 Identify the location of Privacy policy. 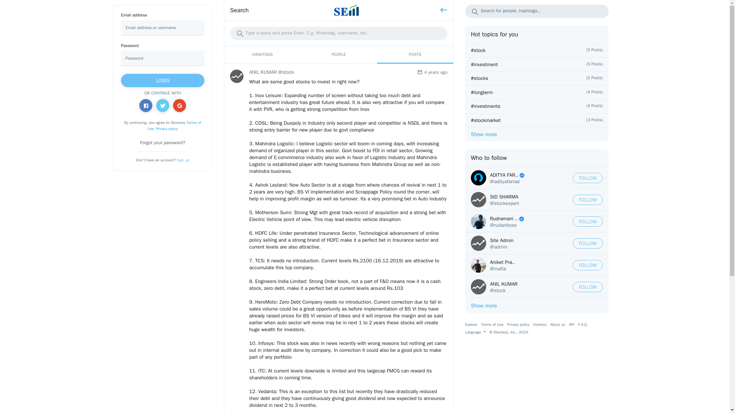
(167, 128).